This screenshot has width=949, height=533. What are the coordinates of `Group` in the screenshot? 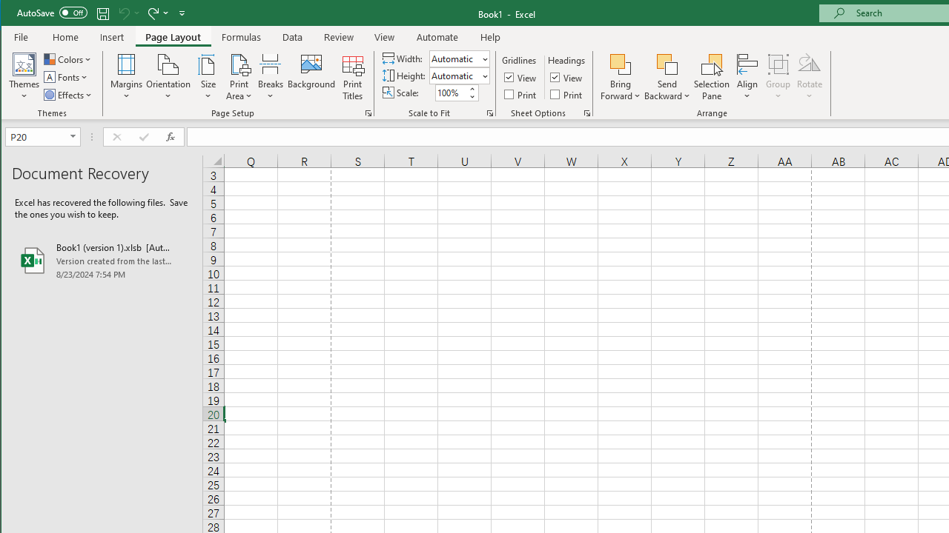 It's located at (778, 77).